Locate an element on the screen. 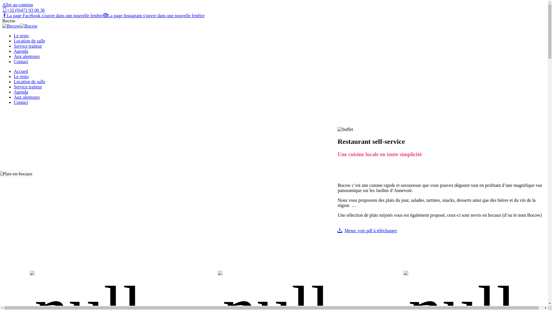  Location de salle is located at coordinates (29, 41).